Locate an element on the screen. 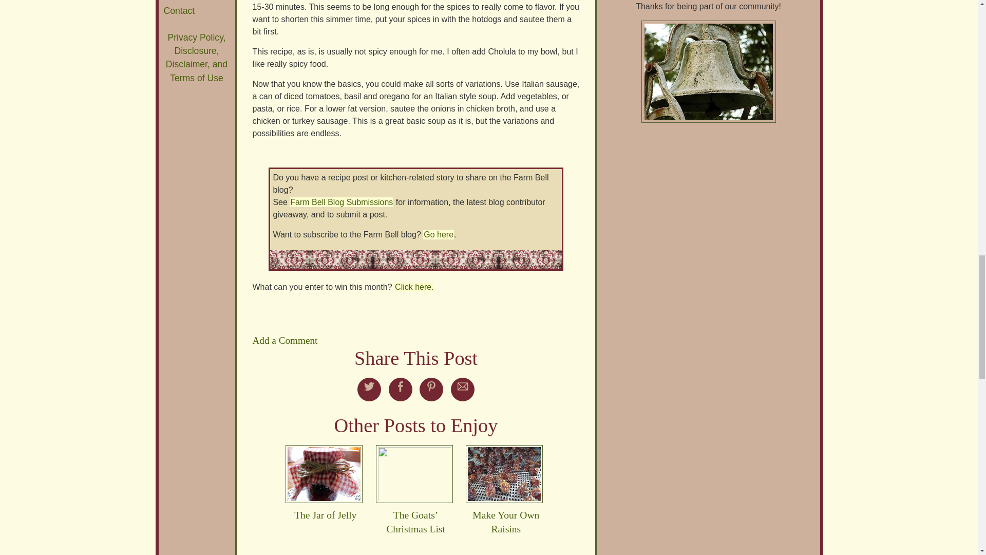 The height and width of the screenshot is (555, 986). Share on Facebook is located at coordinates (401, 386).